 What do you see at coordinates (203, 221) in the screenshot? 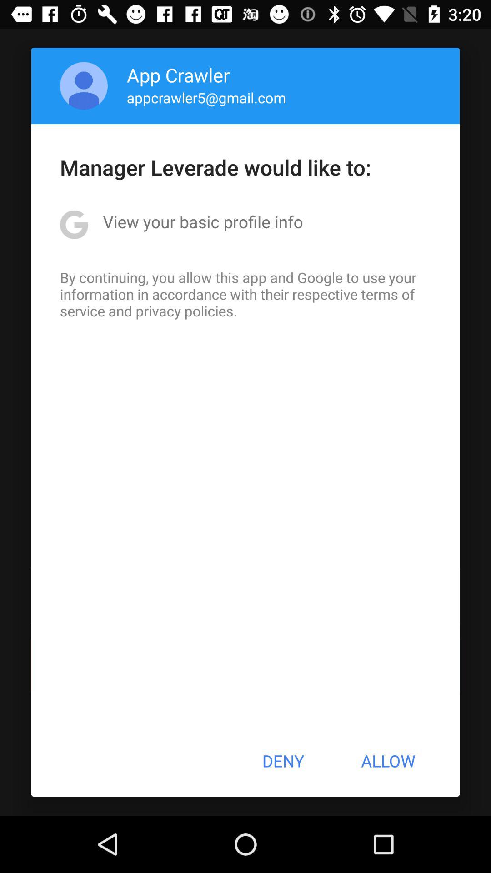
I see `turn off the view your basic item` at bounding box center [203, 221].